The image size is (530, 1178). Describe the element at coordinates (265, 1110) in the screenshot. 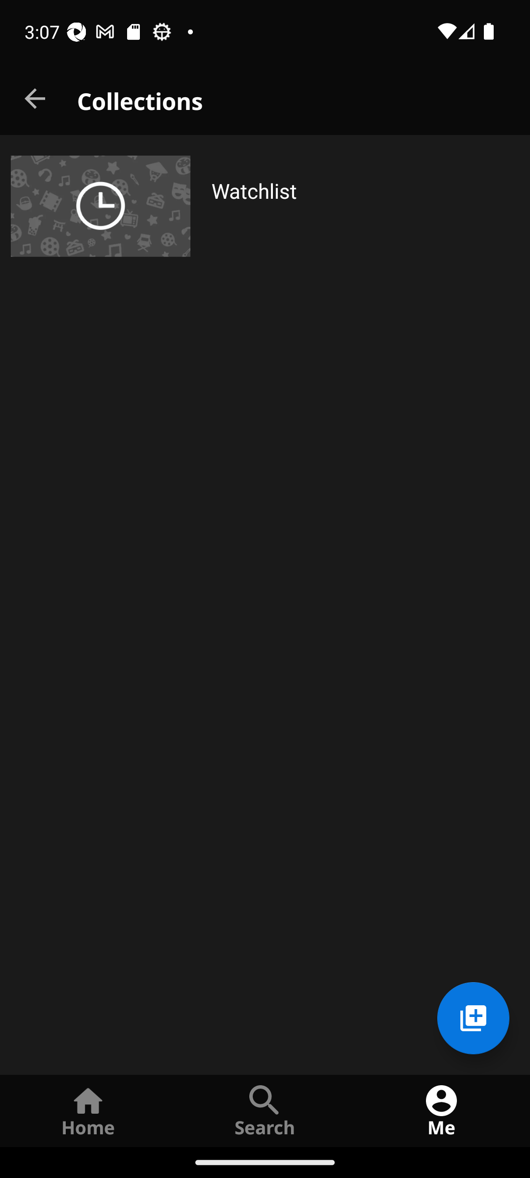

I see `Search` at that location.